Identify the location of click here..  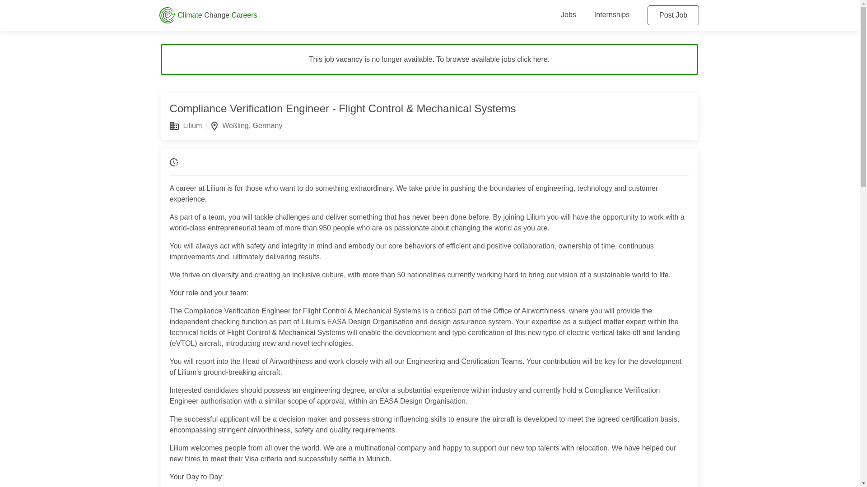
(533, 60).